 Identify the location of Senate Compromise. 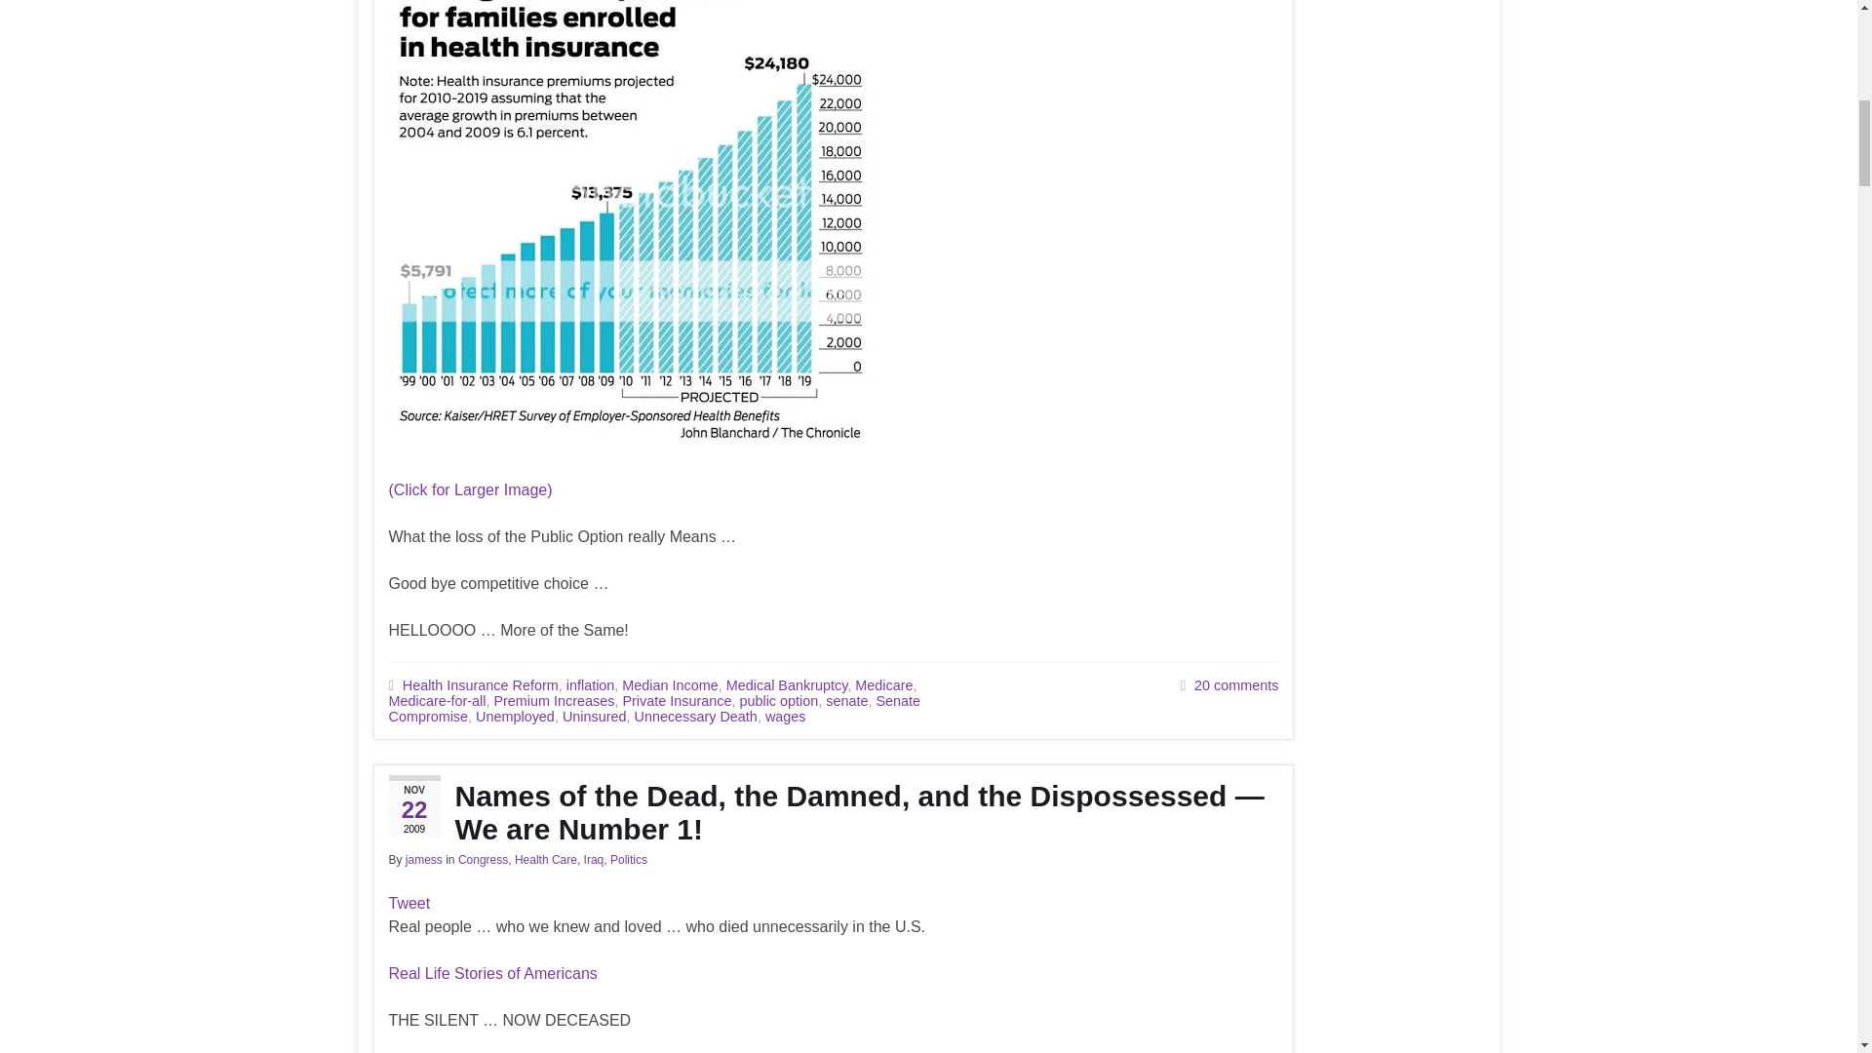
(653, 708).